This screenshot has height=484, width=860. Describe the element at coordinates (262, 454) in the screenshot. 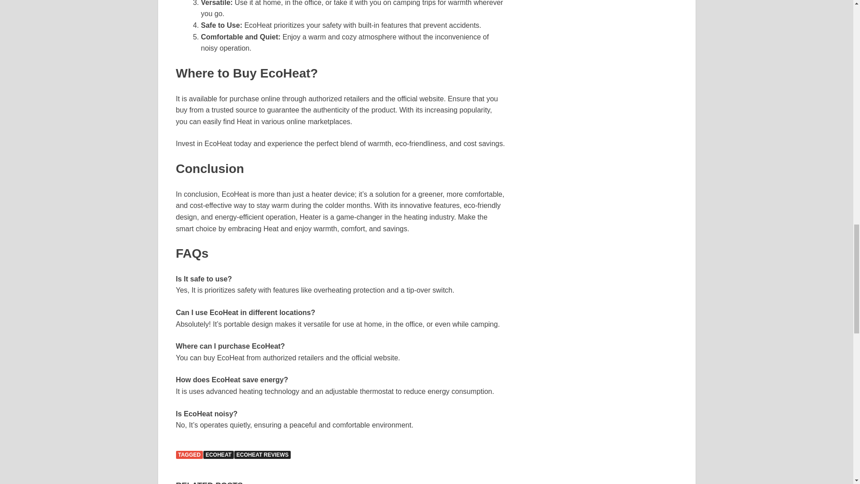

I see `ECOHEAT REVIEWS` at that location.